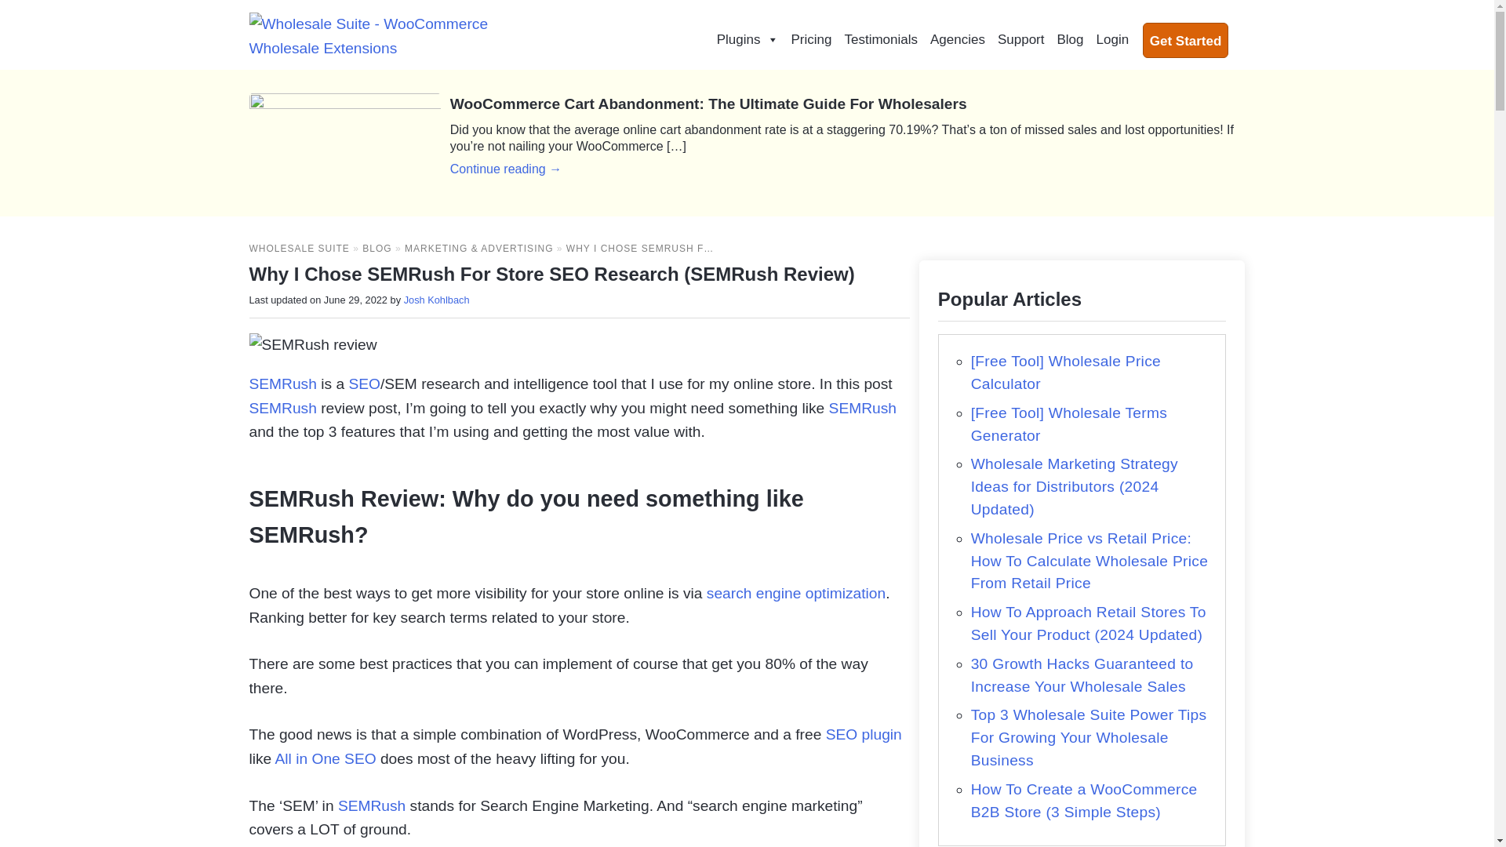 This screenshot has width=1506, height=847. What do you see at coordinates (282, 408) in the screenshot?
I see `SEMRush` at bounding box center [282, 408].